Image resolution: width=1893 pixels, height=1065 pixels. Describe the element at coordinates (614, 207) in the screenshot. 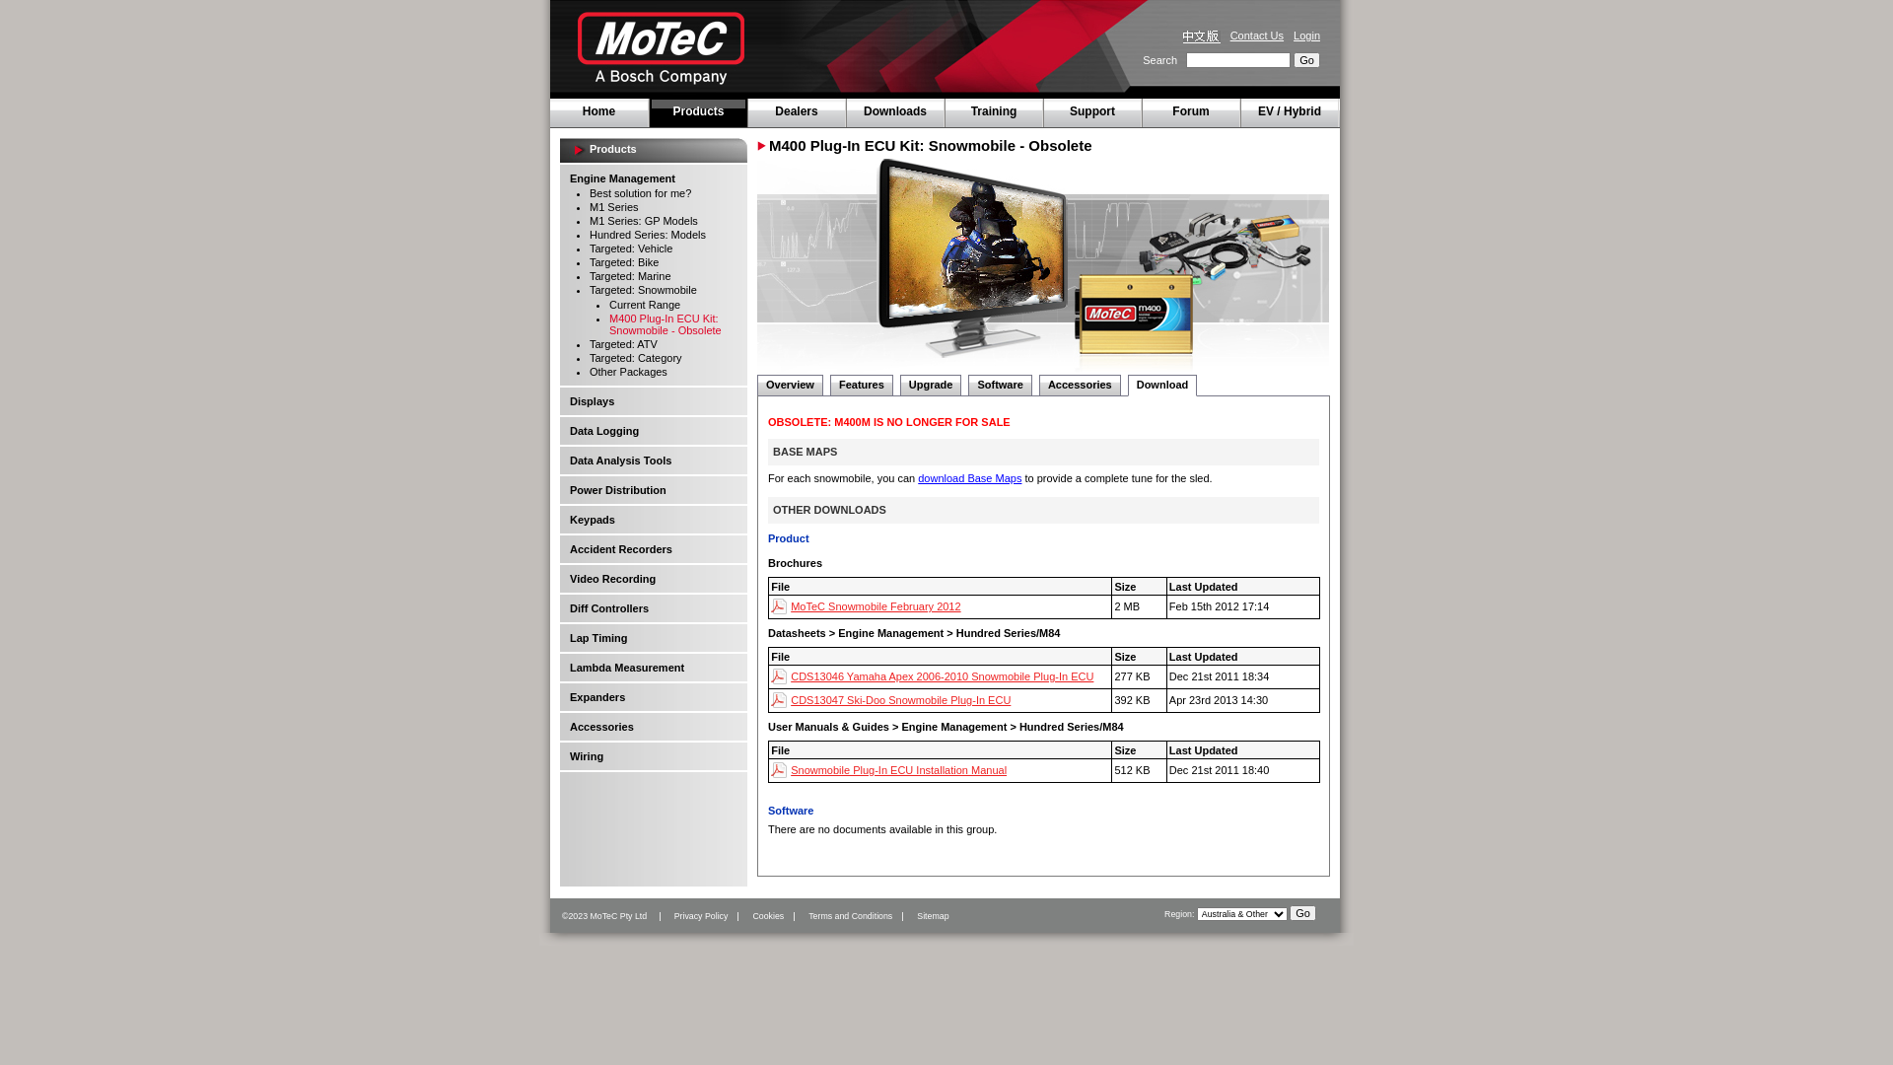

I see `M1 Series` at that location.